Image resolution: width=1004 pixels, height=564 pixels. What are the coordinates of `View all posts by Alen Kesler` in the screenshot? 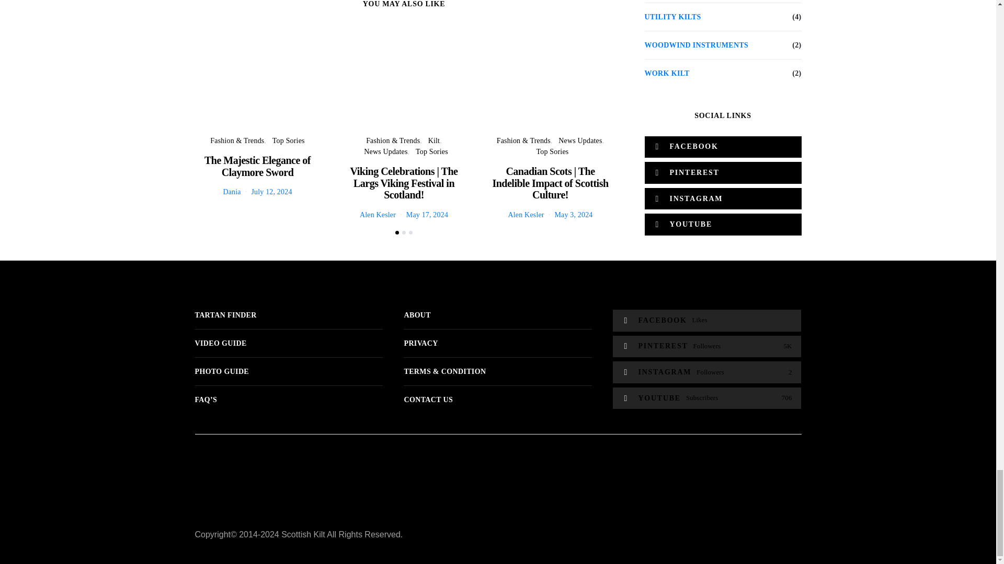 It's located at (378, 215).